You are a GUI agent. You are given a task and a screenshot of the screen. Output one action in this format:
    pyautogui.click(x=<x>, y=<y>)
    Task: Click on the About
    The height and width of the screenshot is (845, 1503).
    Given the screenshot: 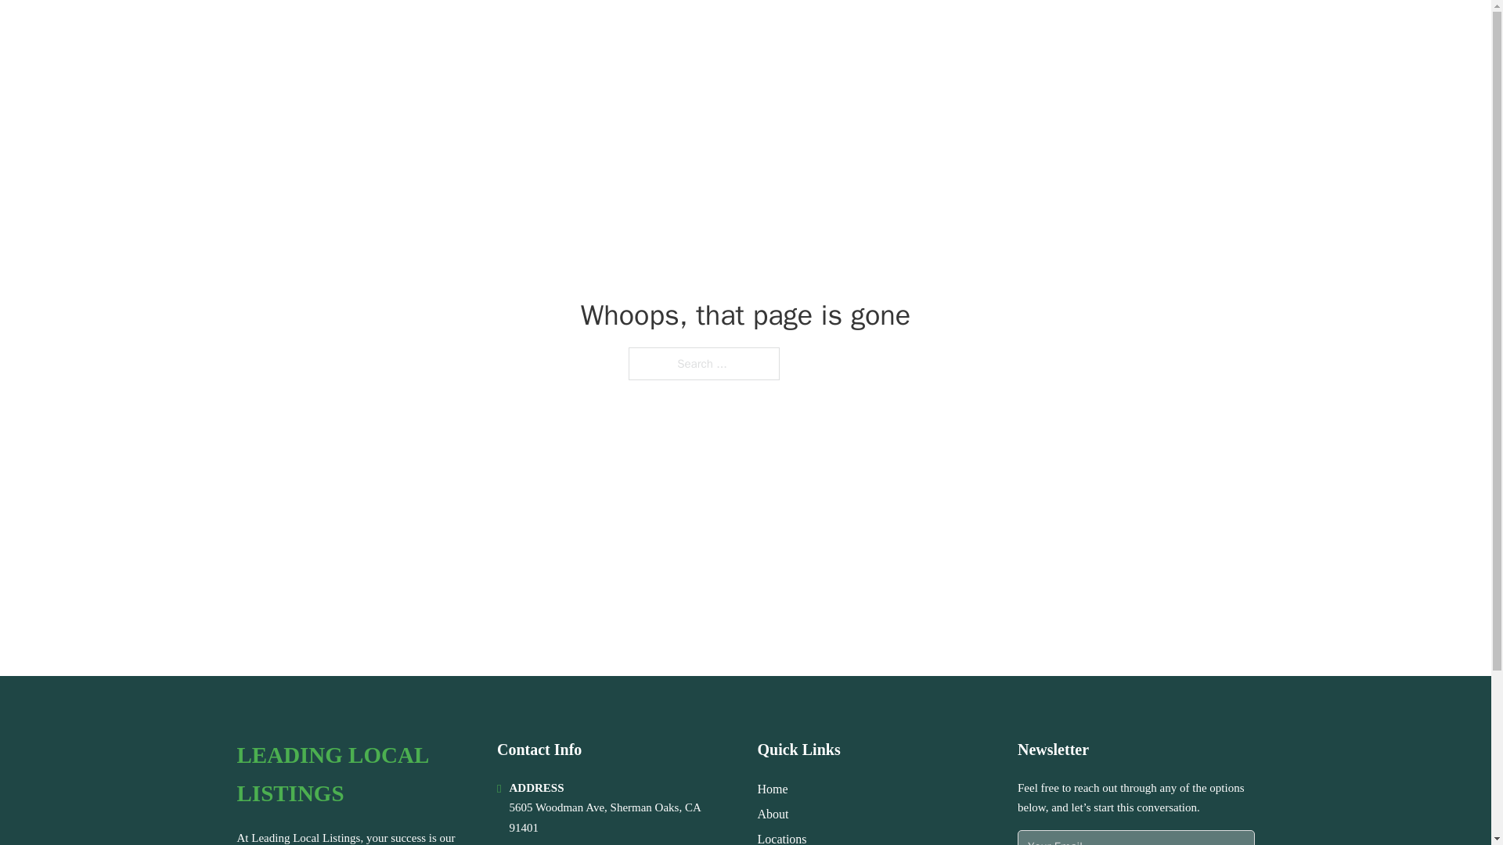 What is the action you would take?
    pyautogui.click(x=773, y=814)
    